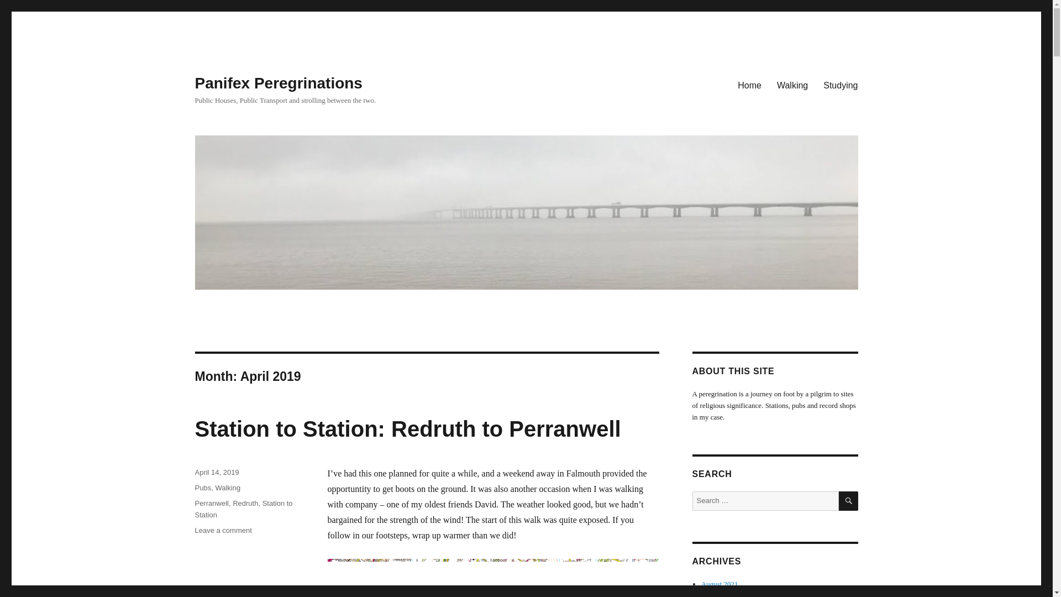 This screenshot has height=597, width=1061. What do you see at coordinates (749, 85) in the screenshot?
I see `Perranwell` at bounding box center [749, 85].